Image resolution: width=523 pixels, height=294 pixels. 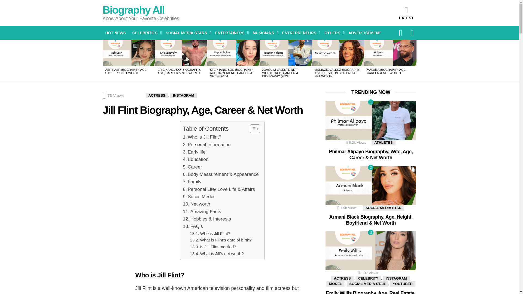 What do you see at coordinates (146, 33) in the screenshot?
I see `CELEBRITIES` at bounding box center [146, 33].